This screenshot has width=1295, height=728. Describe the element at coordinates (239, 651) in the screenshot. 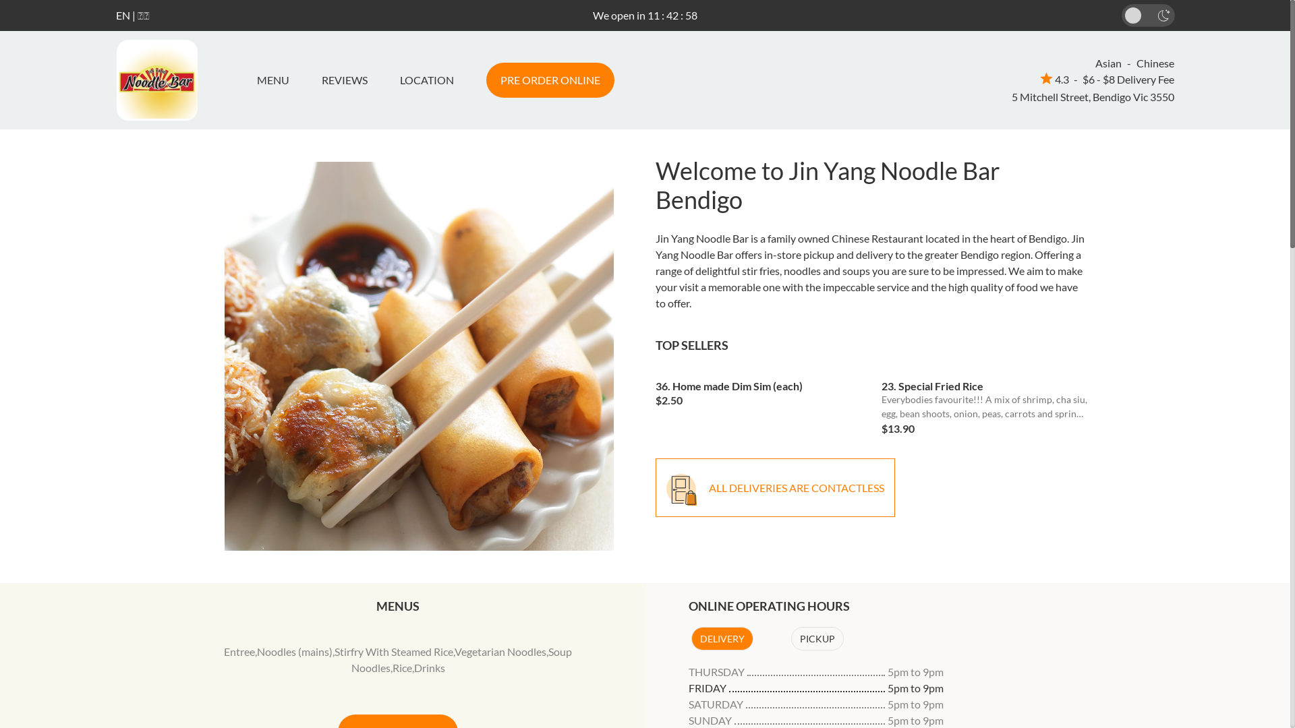

I see `Entree` at that location.